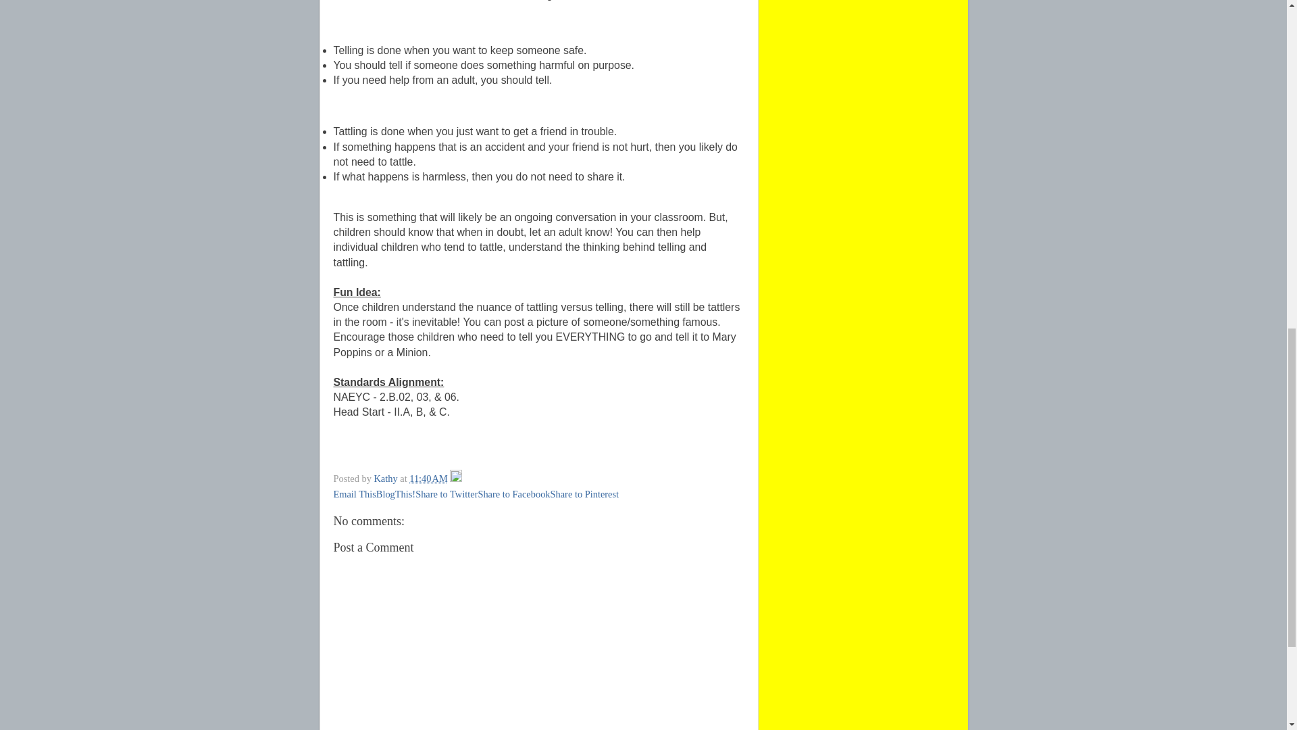 The width and height of the screenshot is (1297, 730). Describe the element at coordinates (513, 493) in the screenshot. I see `Share to Facebook` at that location.